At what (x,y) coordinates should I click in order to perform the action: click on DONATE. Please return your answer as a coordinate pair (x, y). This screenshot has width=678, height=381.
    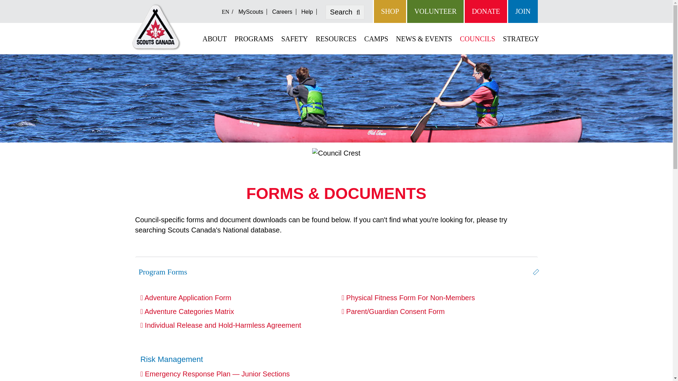
    Looking at the image, I should click on (485, 11).